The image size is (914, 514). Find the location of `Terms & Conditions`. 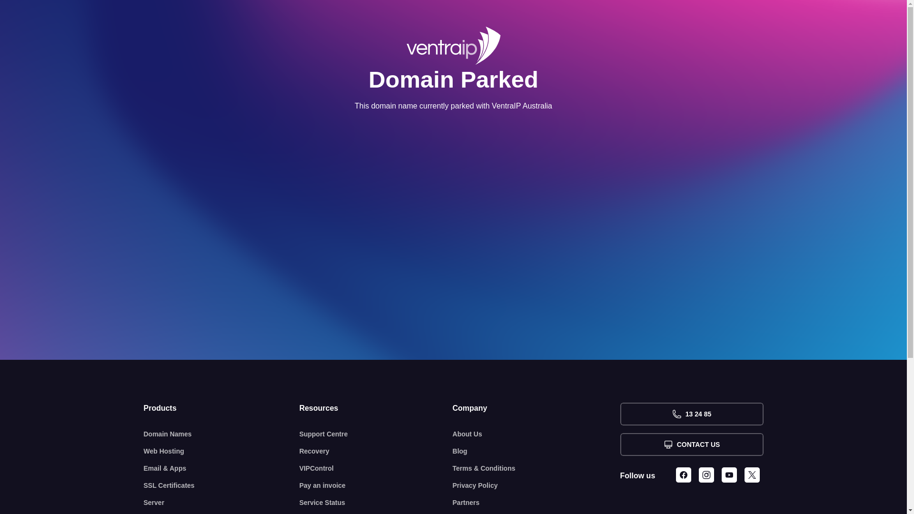

Terms & Conditions is located at coordinates (536, 468).